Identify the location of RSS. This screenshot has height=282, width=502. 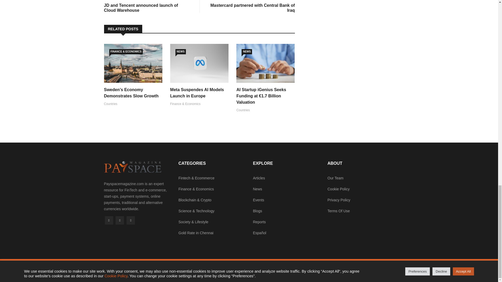
(131, 220).